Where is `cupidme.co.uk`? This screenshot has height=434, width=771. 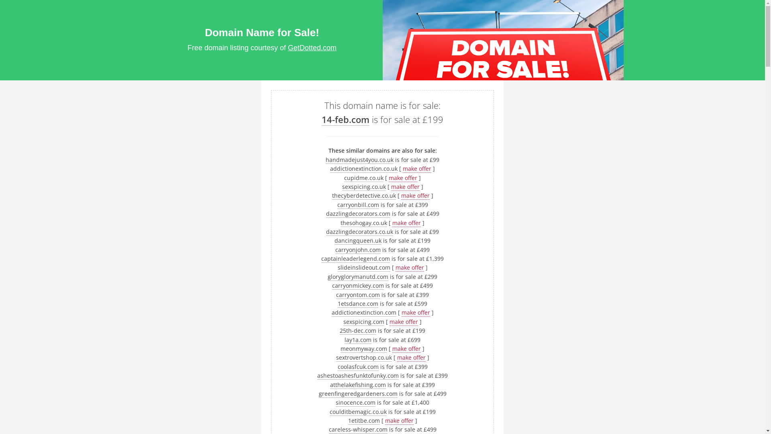 cupidme.co.uk is located at coordinates (364, 178).